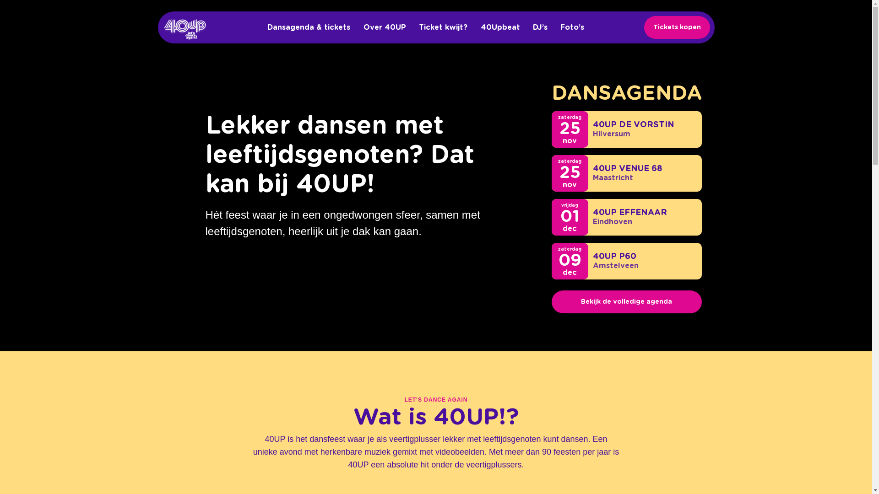 This screenshot has height=494, width=879. I want to click on vrijdag
01
dec
40UP EFFENAAR
Eindhoven, so click(626, 217).